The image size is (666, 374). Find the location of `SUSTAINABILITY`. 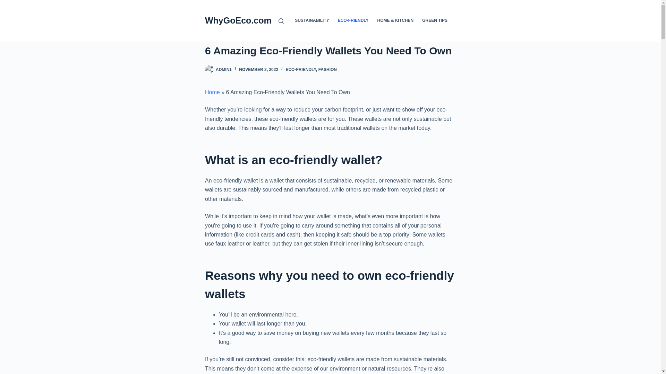

SUSTAINABILITY is located at coordinates (312, 21).